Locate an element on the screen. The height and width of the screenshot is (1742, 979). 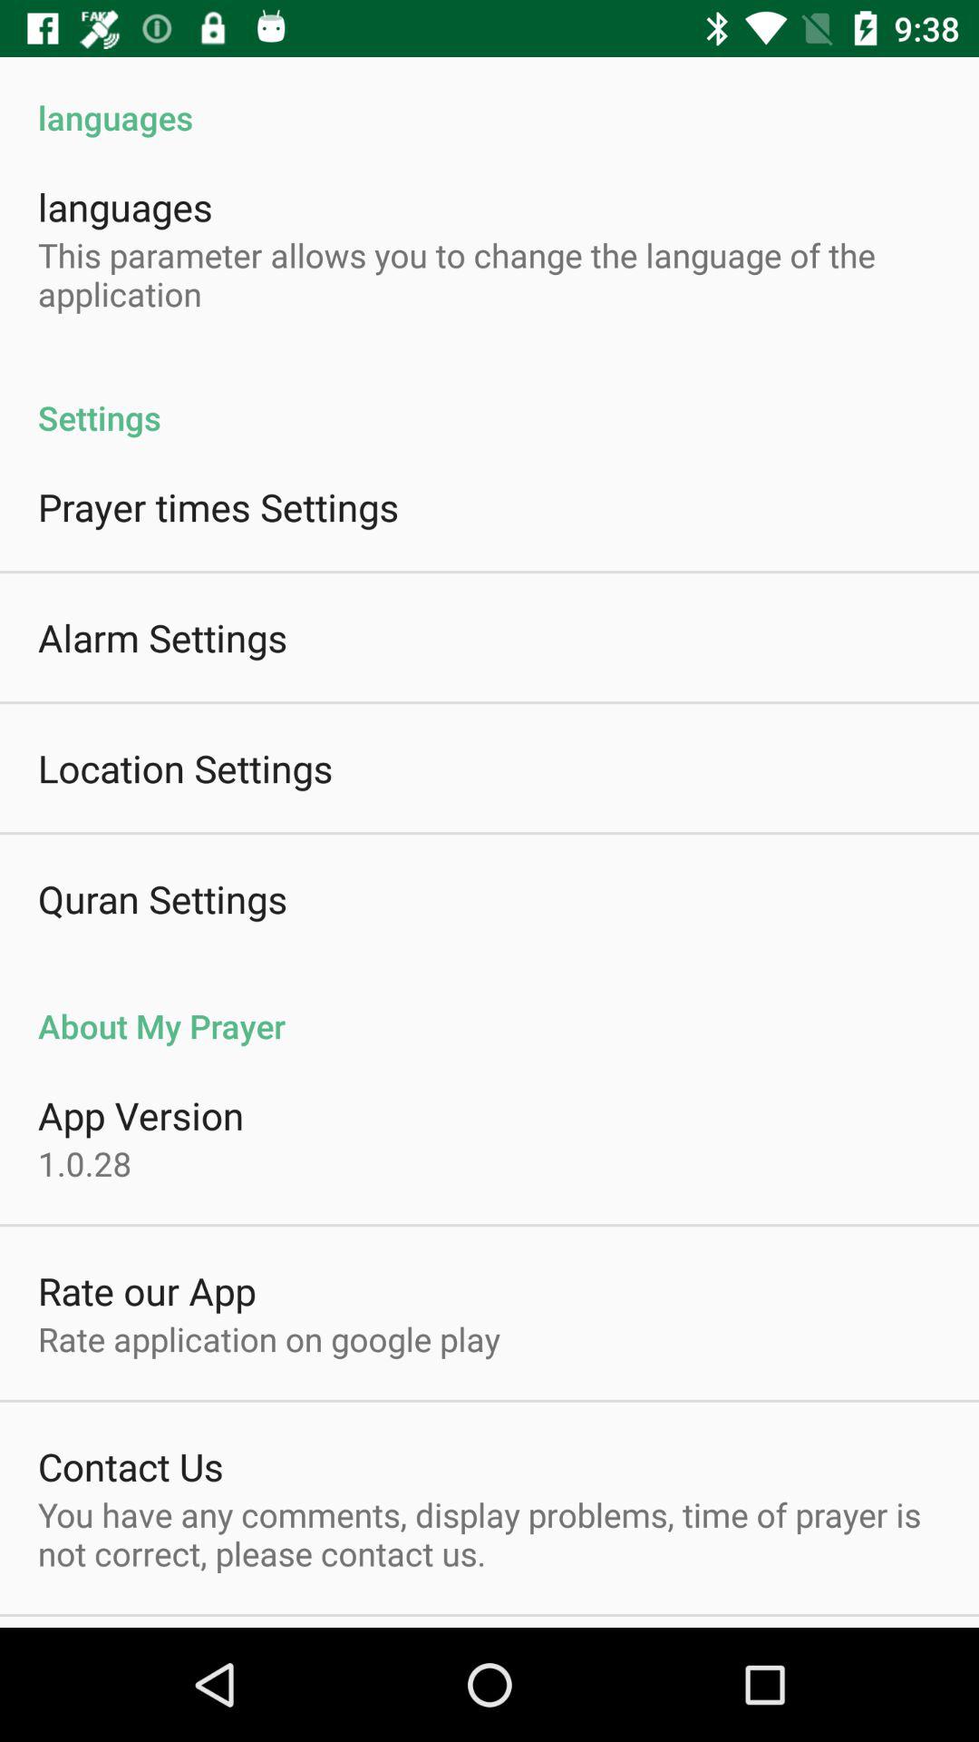
scroll until the you have any app is located at coordinates (489, 1533).